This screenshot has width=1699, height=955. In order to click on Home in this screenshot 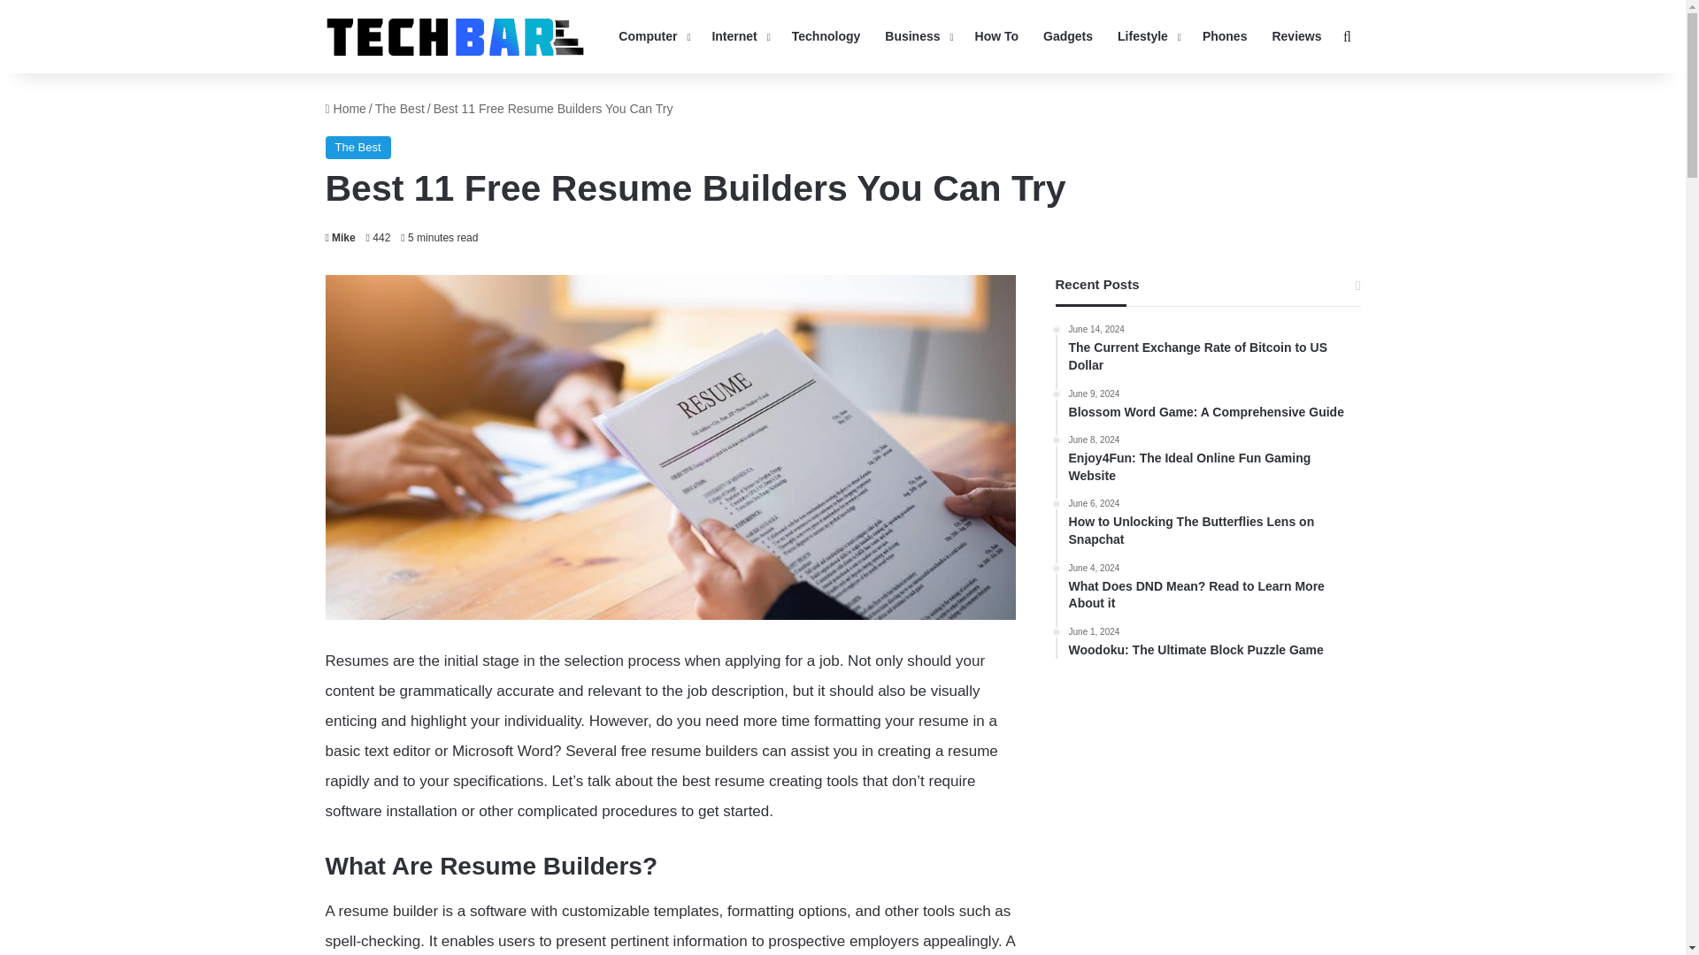, I will do `click(346, 108)`.